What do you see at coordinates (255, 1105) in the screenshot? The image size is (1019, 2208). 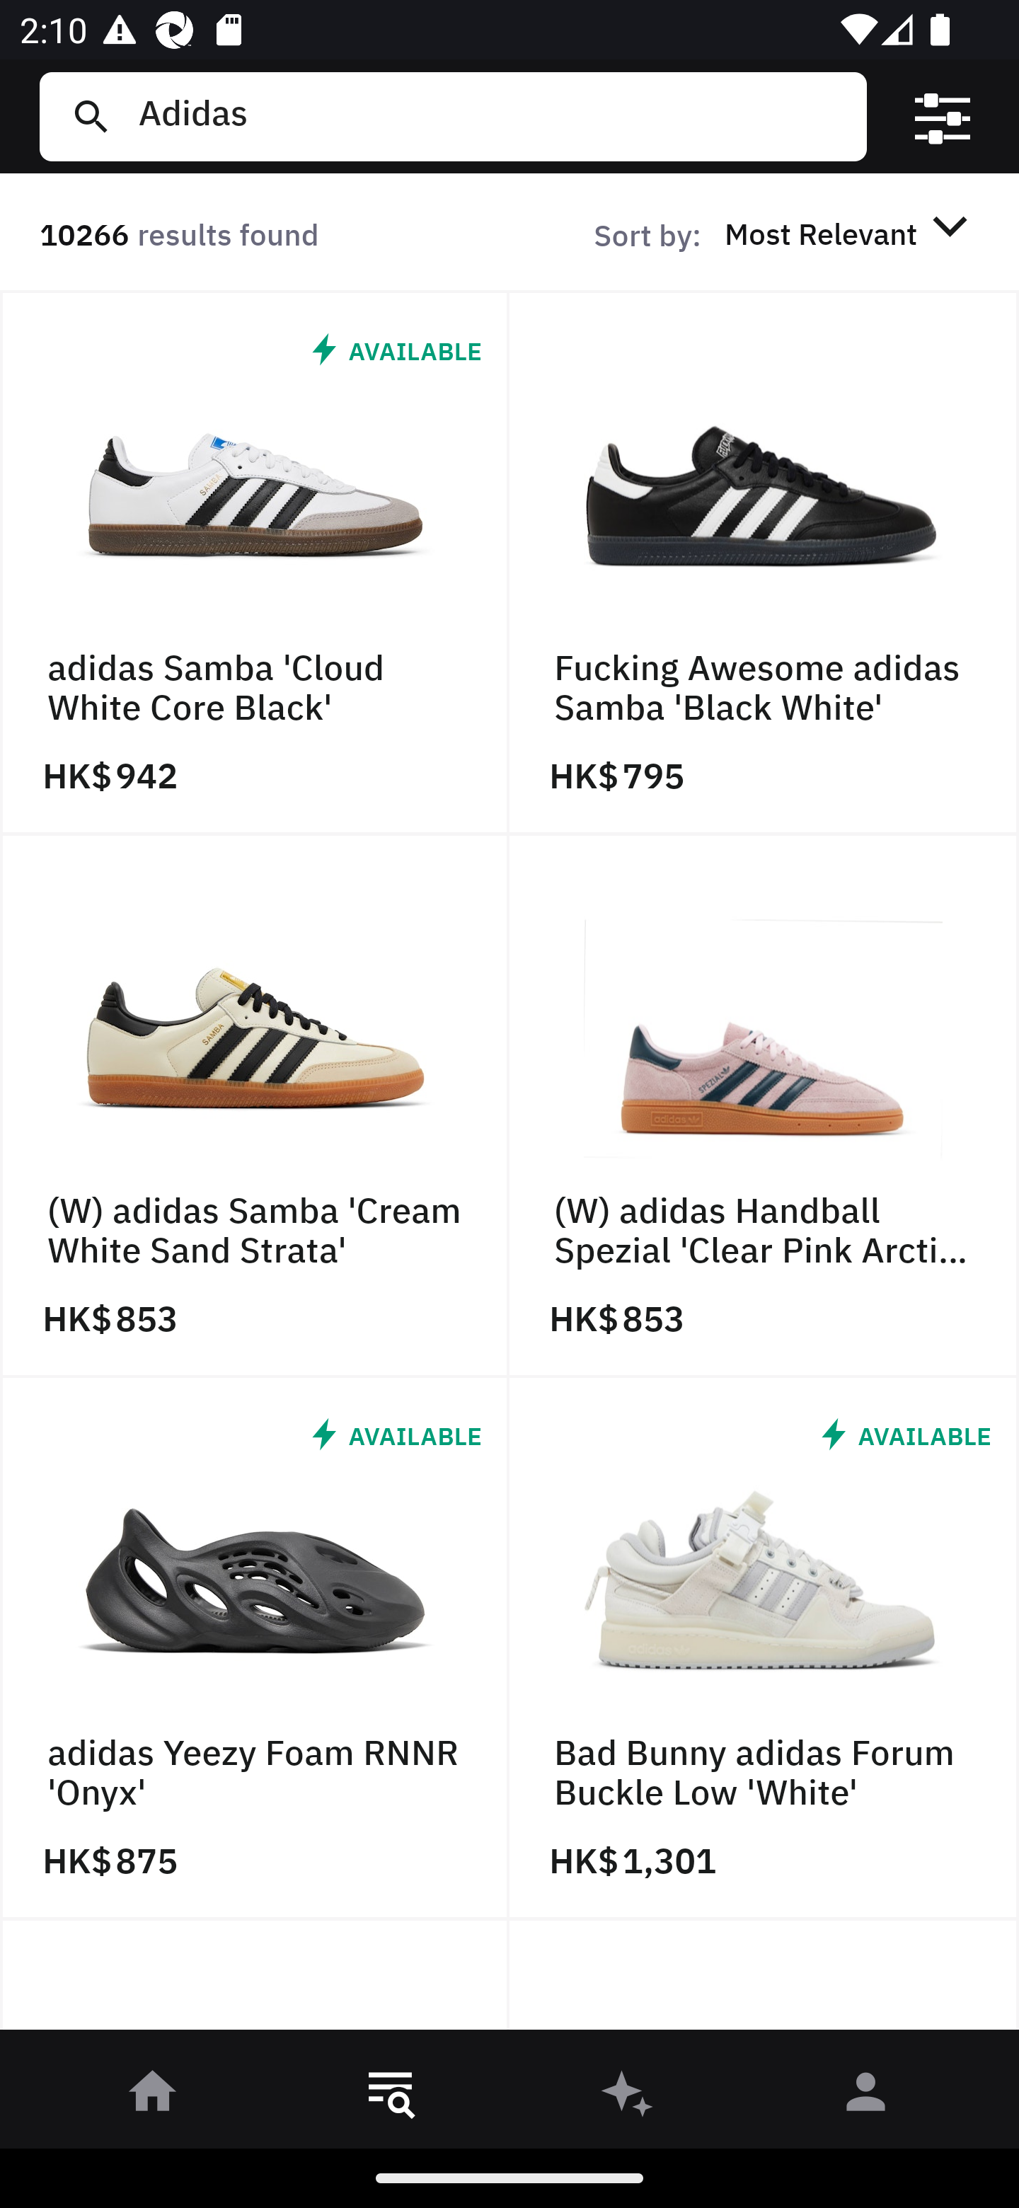 I see `(W) adidas Samba 'Cream White Sand Strata' HK$ 853` at bounding box center [255, 1105].